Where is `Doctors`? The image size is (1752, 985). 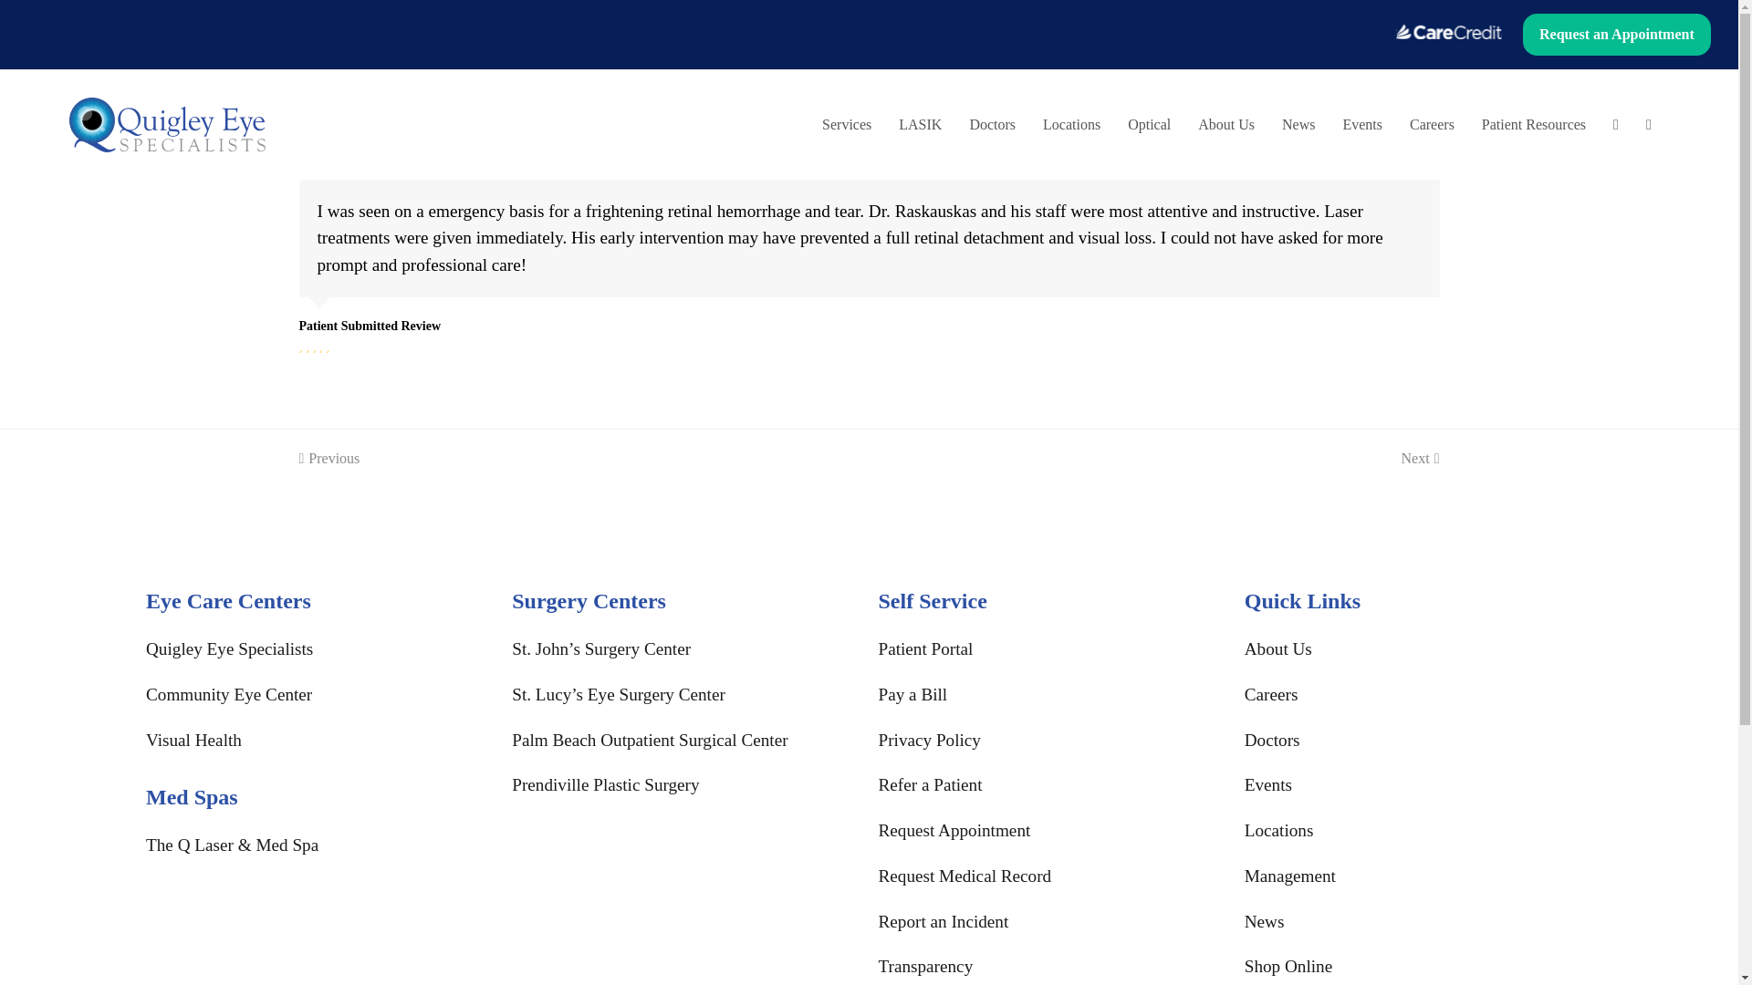 Doctors is located at coordinates (992, 125).